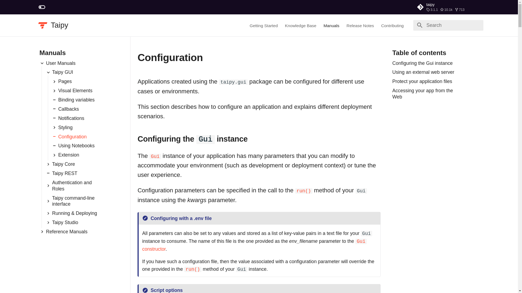  I want to click on Taipy, so click(43, 25).